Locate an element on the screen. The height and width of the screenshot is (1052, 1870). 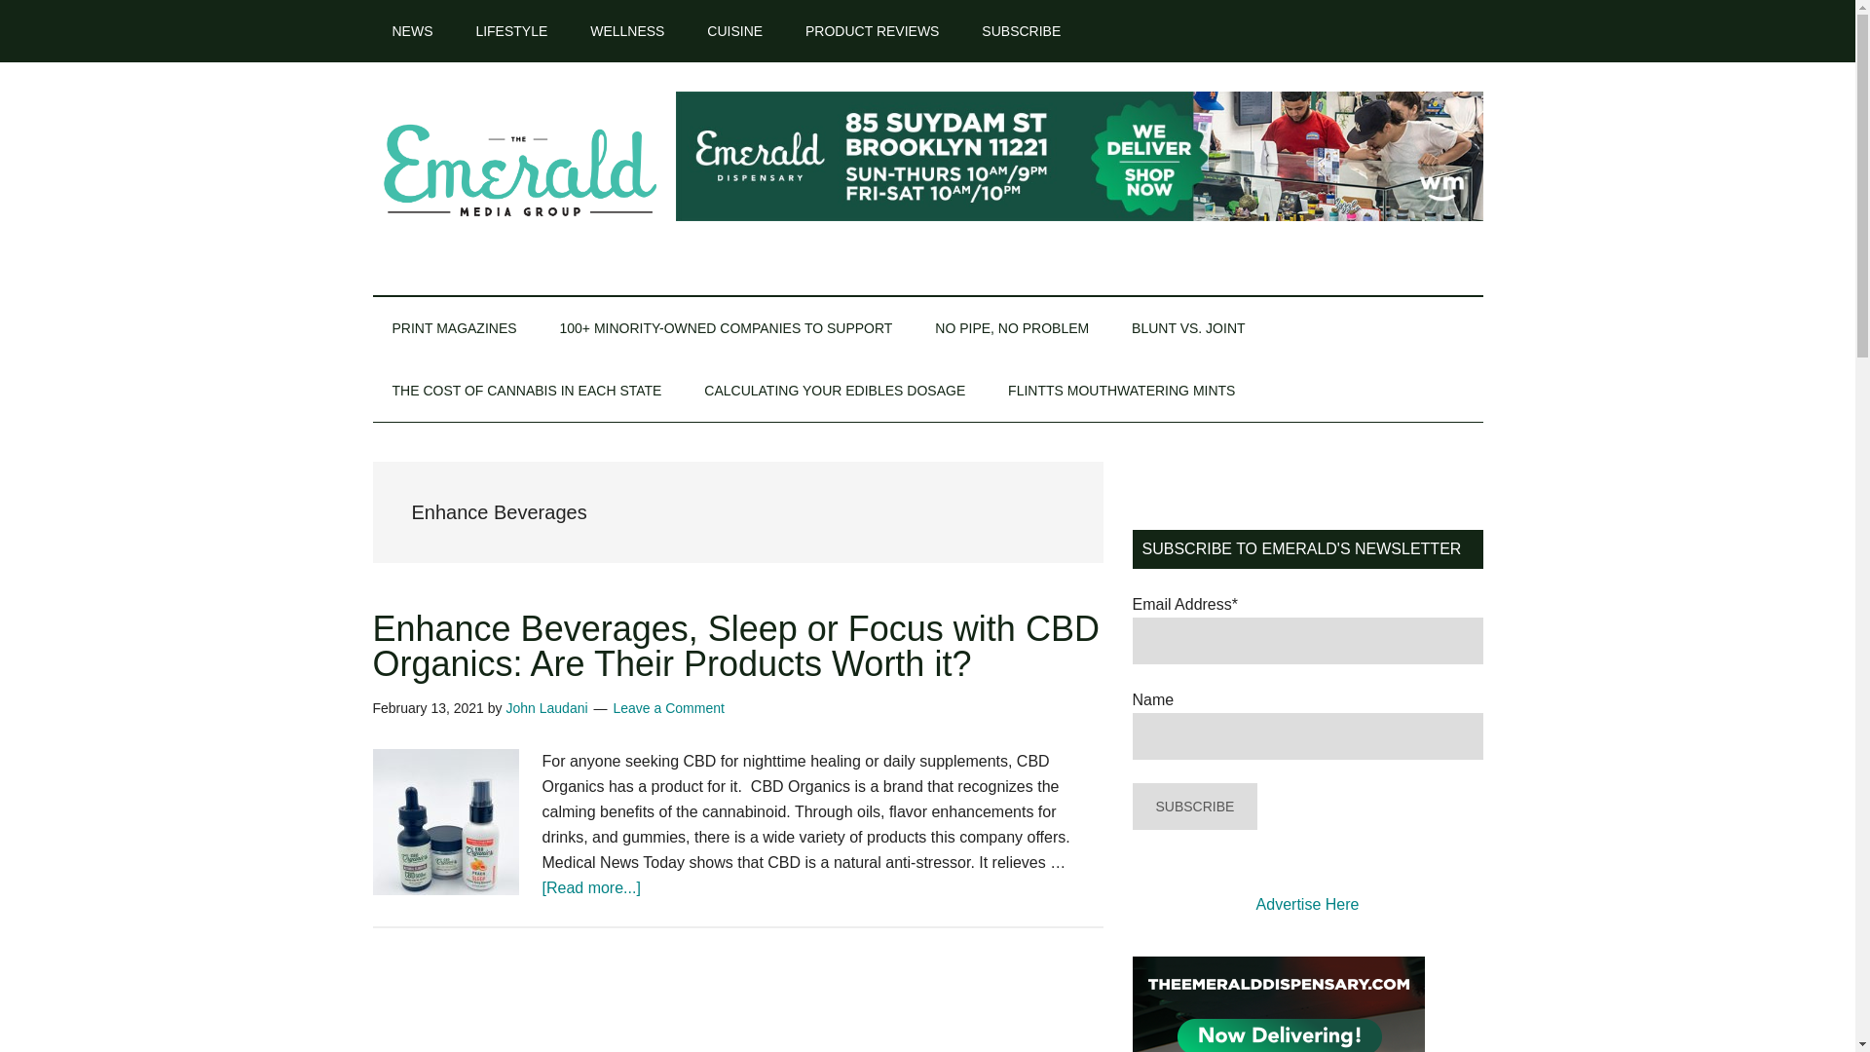
Subscribe is located at coordinates (1194, 807).